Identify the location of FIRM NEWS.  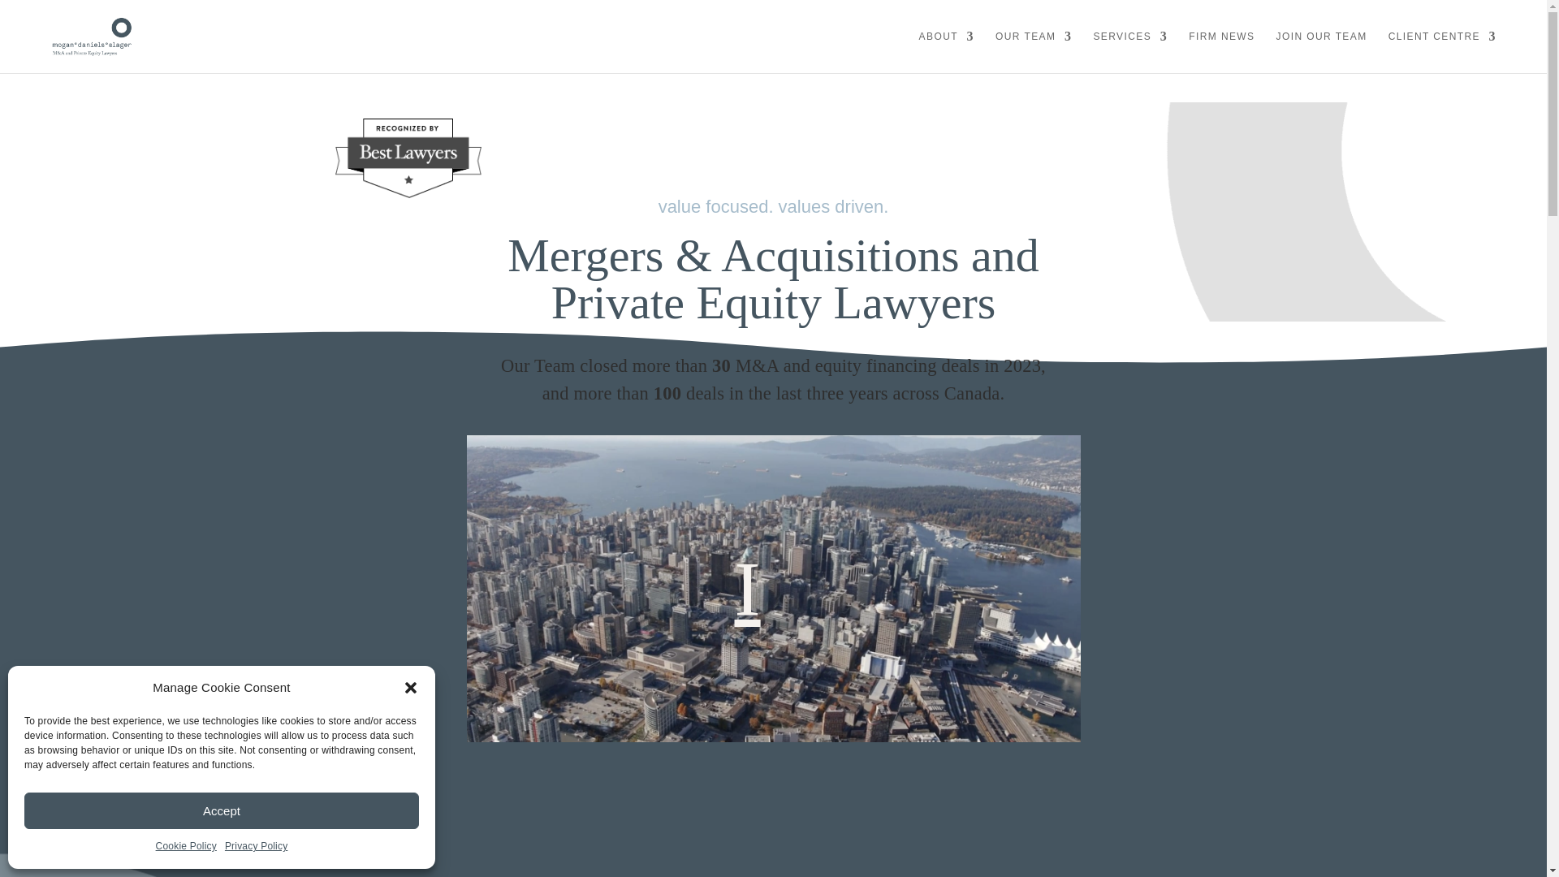
(1221, 50).